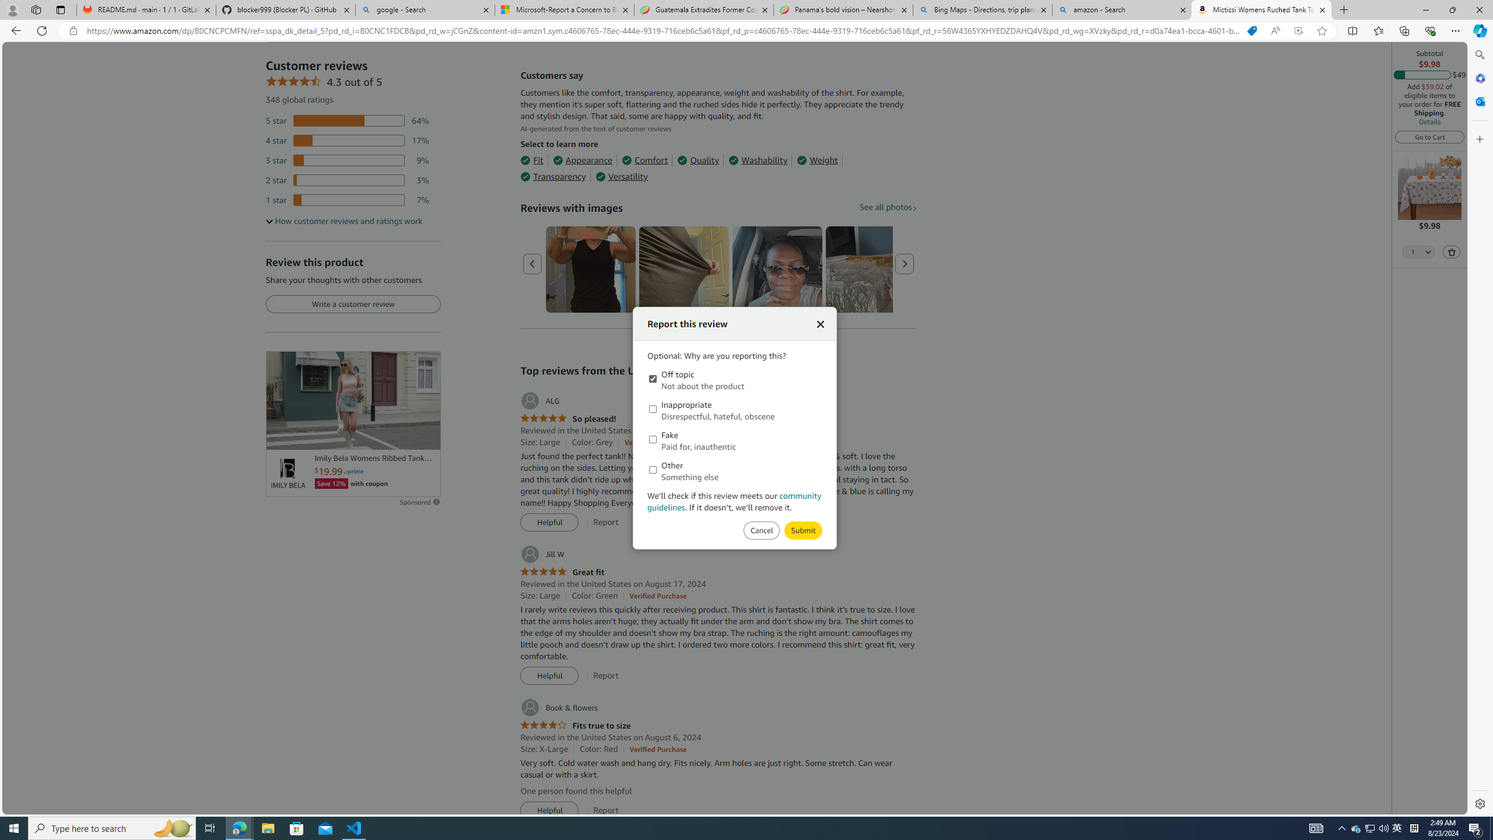  I want to click on Washability, so click(758, 160).